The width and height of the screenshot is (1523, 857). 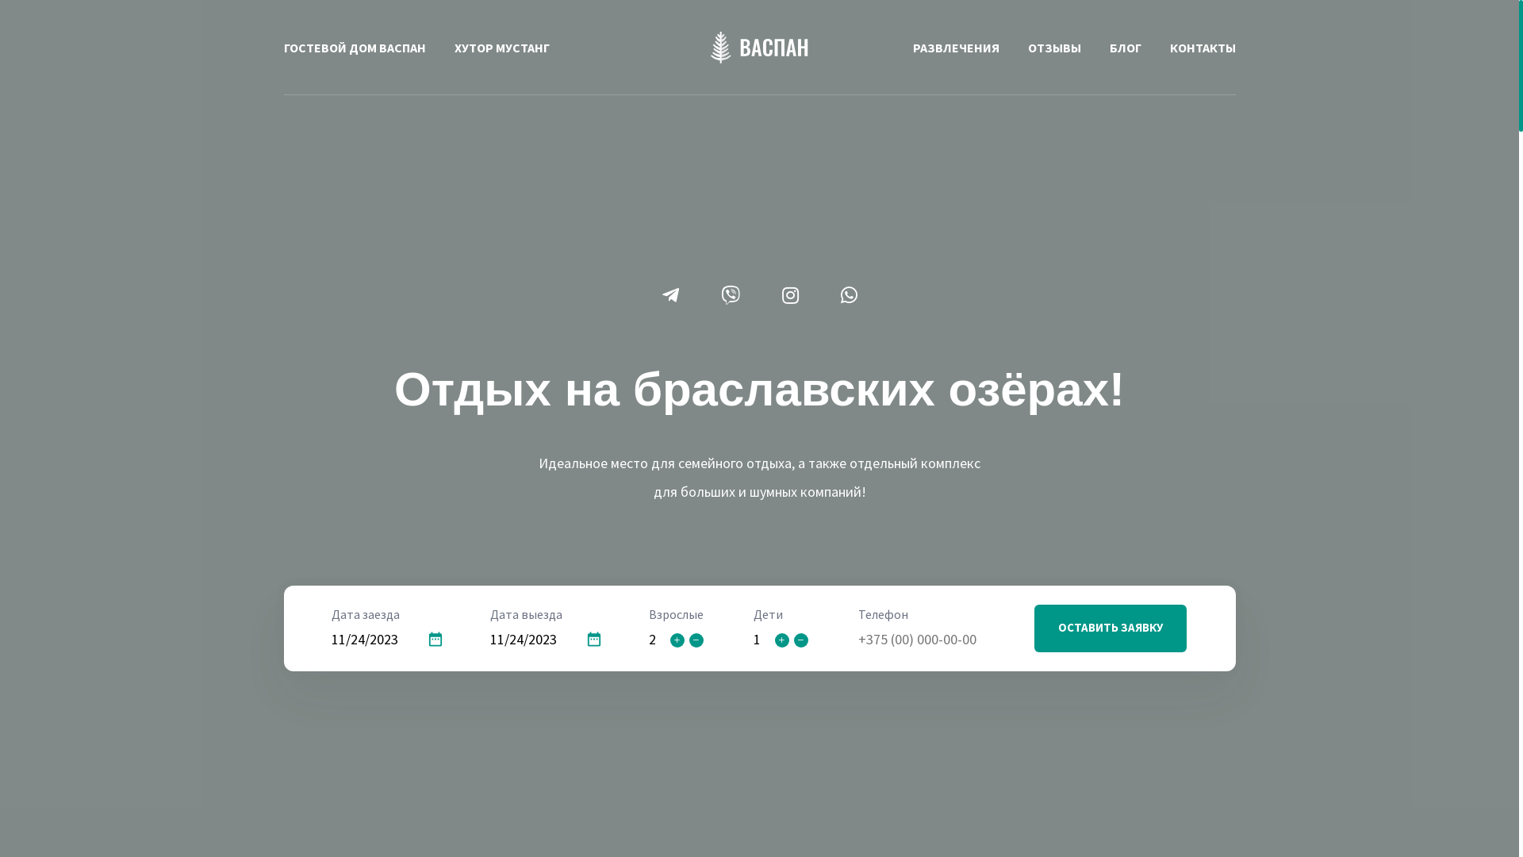 I want to click on Select date, so click(x=435, y=640).